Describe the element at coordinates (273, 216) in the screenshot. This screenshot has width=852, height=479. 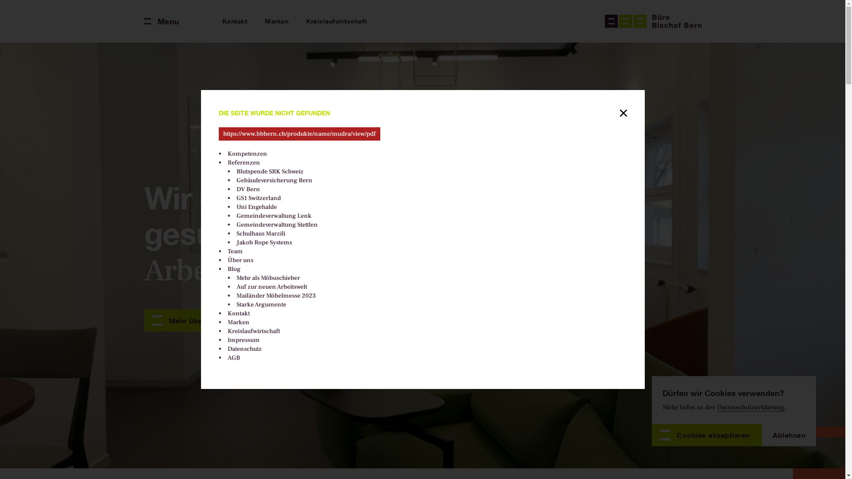
I see `Gemeindeverwaltung Lenk` at that location.